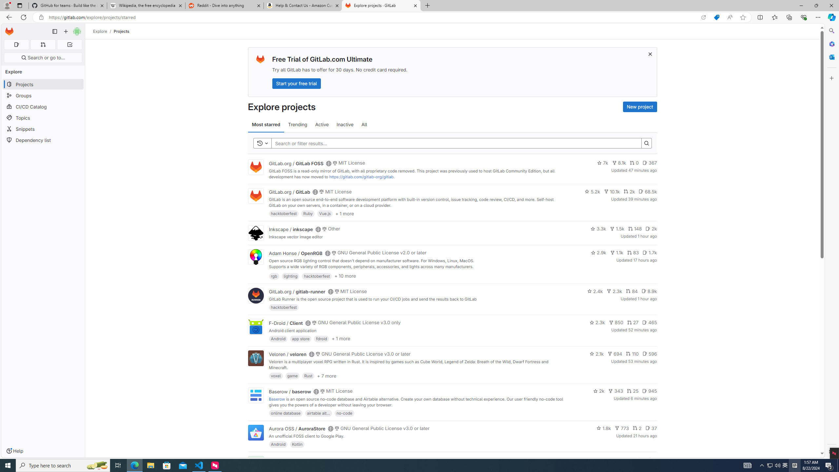 The height and width of the screenshot is (472, 839). What do you see at coordinates (276, 376) in the screenshot?
I see `voxel` at bounding box center [276, 376].